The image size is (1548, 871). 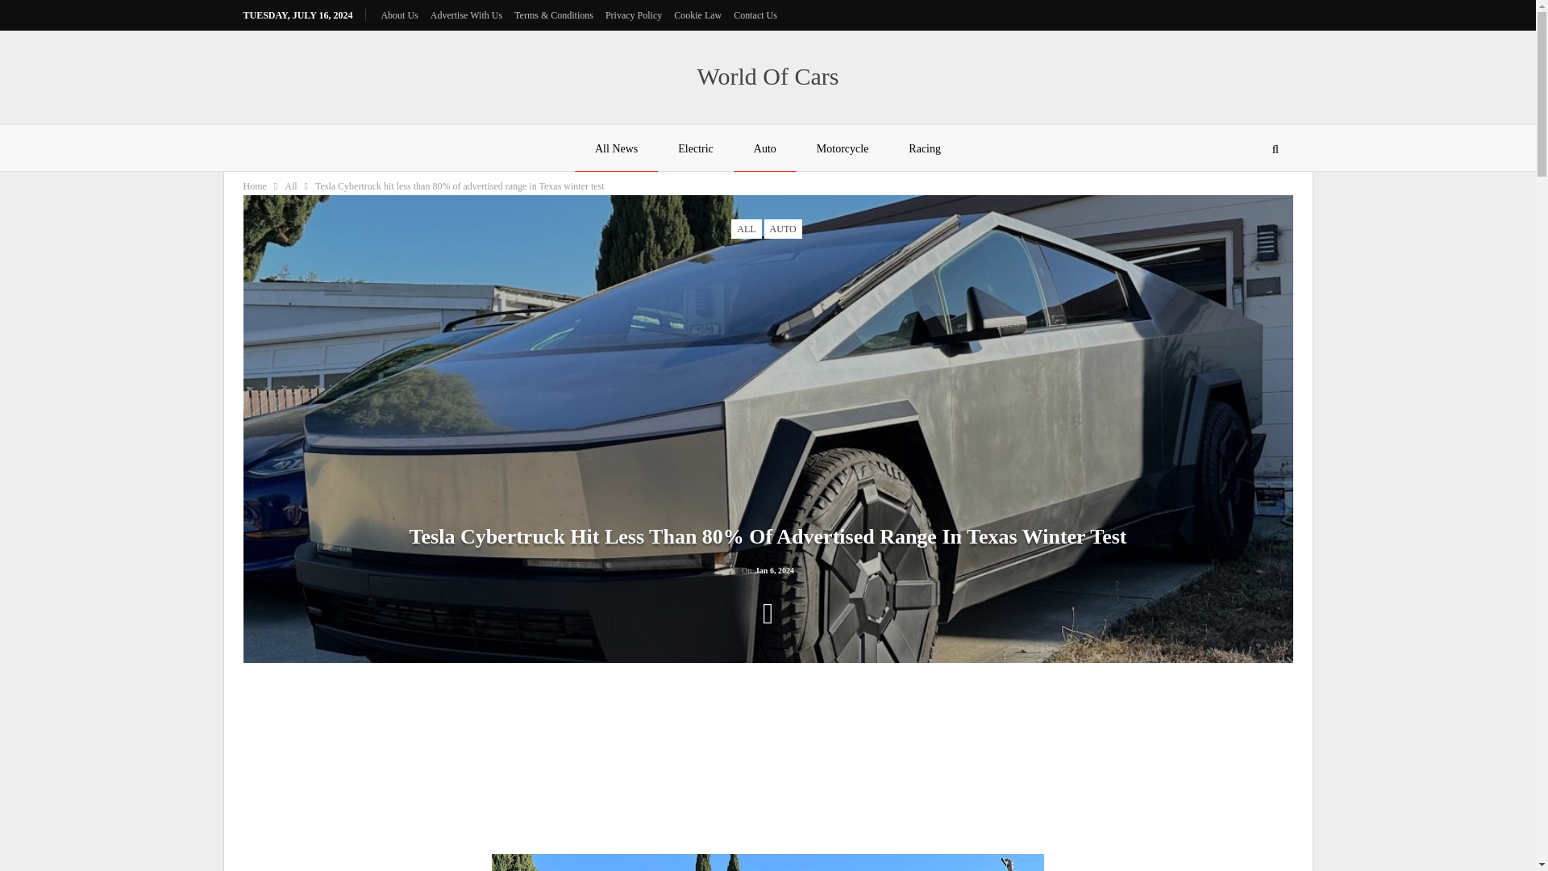 What do you see at coordinates (634, 15) in the screenshot?
I see `Privacy Policy` at bounding box center [634, 15].